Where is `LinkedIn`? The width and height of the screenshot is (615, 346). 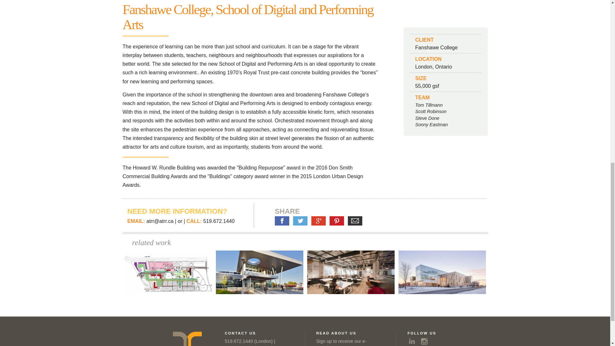 LinkedIn is located at coordinates (412, 342).